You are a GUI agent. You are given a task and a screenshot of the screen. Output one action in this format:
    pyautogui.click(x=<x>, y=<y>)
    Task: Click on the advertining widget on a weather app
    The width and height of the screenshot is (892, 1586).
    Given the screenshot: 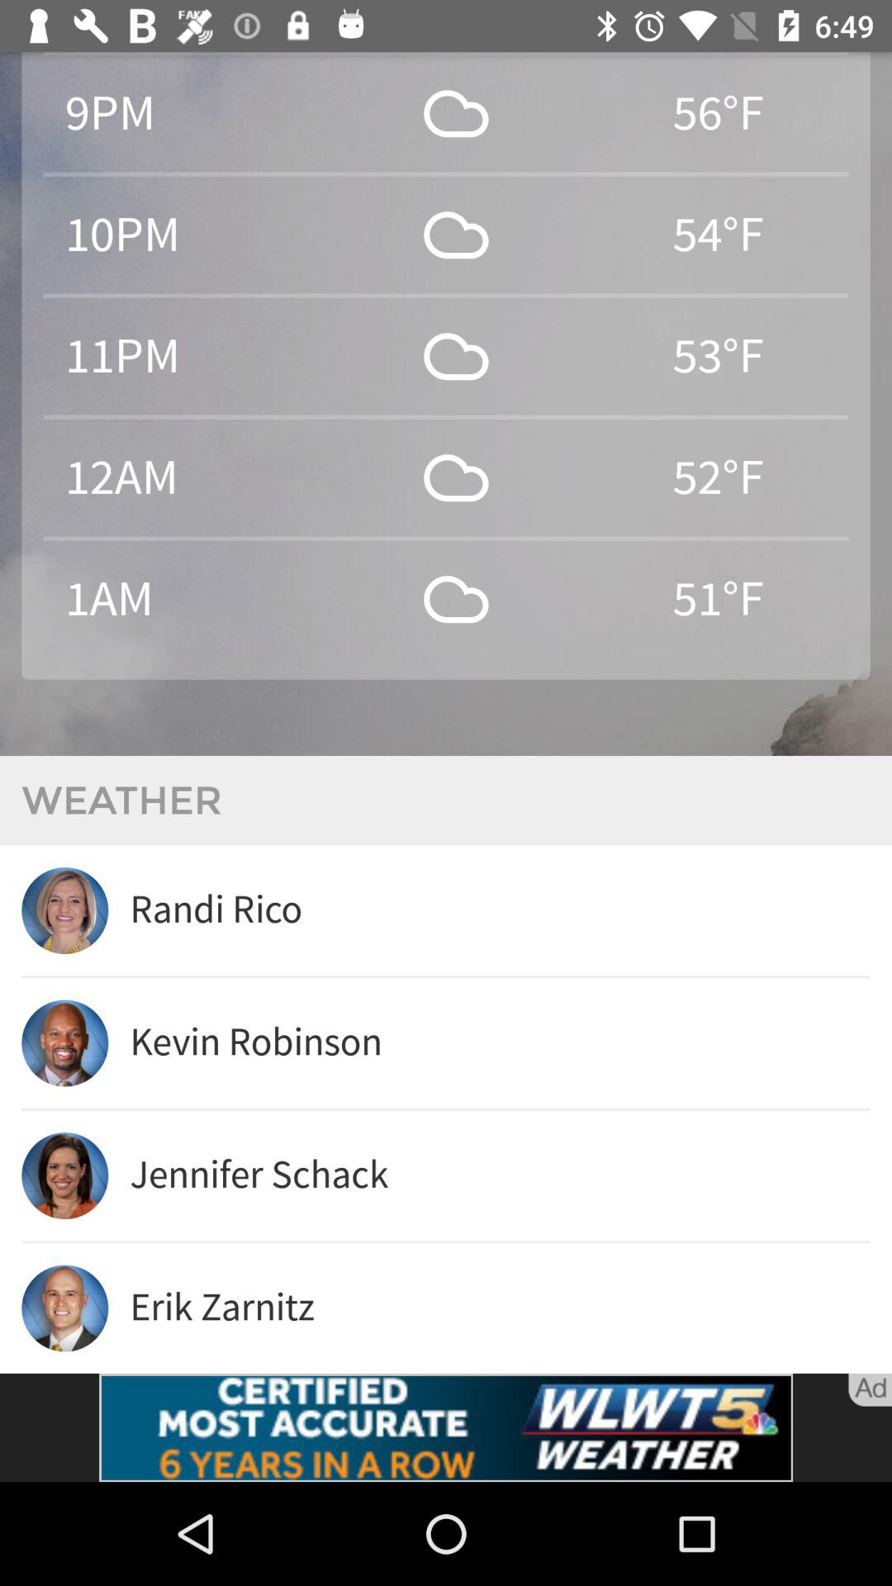 What is the action you would take?
    pyautogui.click(x=446, y=1427)
    